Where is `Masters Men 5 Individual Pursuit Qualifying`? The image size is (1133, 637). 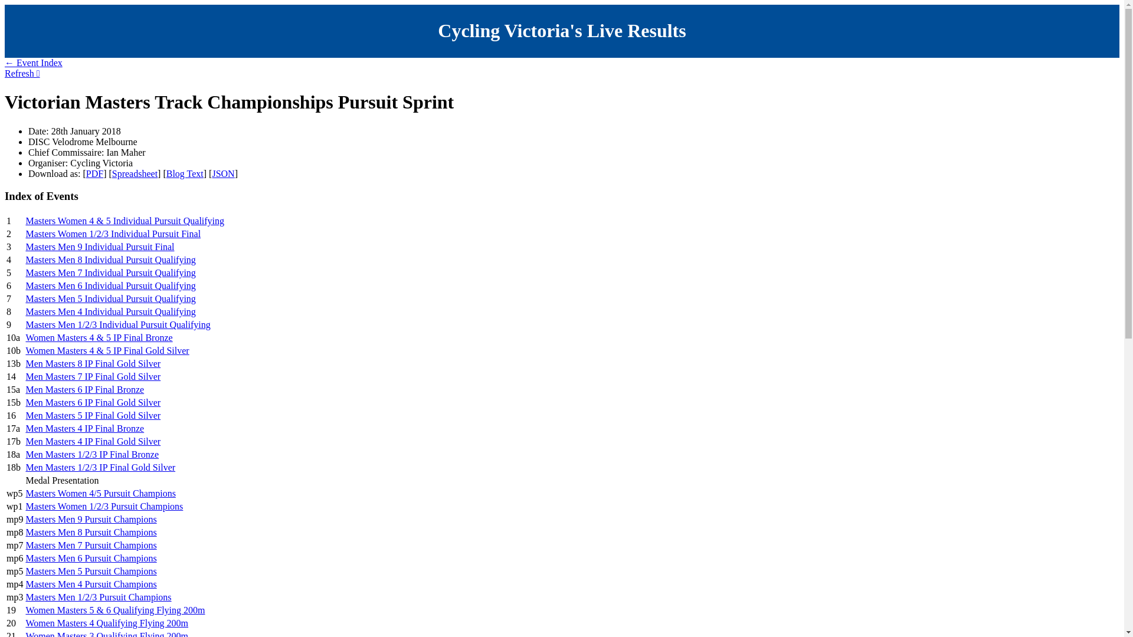
Masters Men 5 Individual Pursuit Qualifying is located at coordinates (110, 298).